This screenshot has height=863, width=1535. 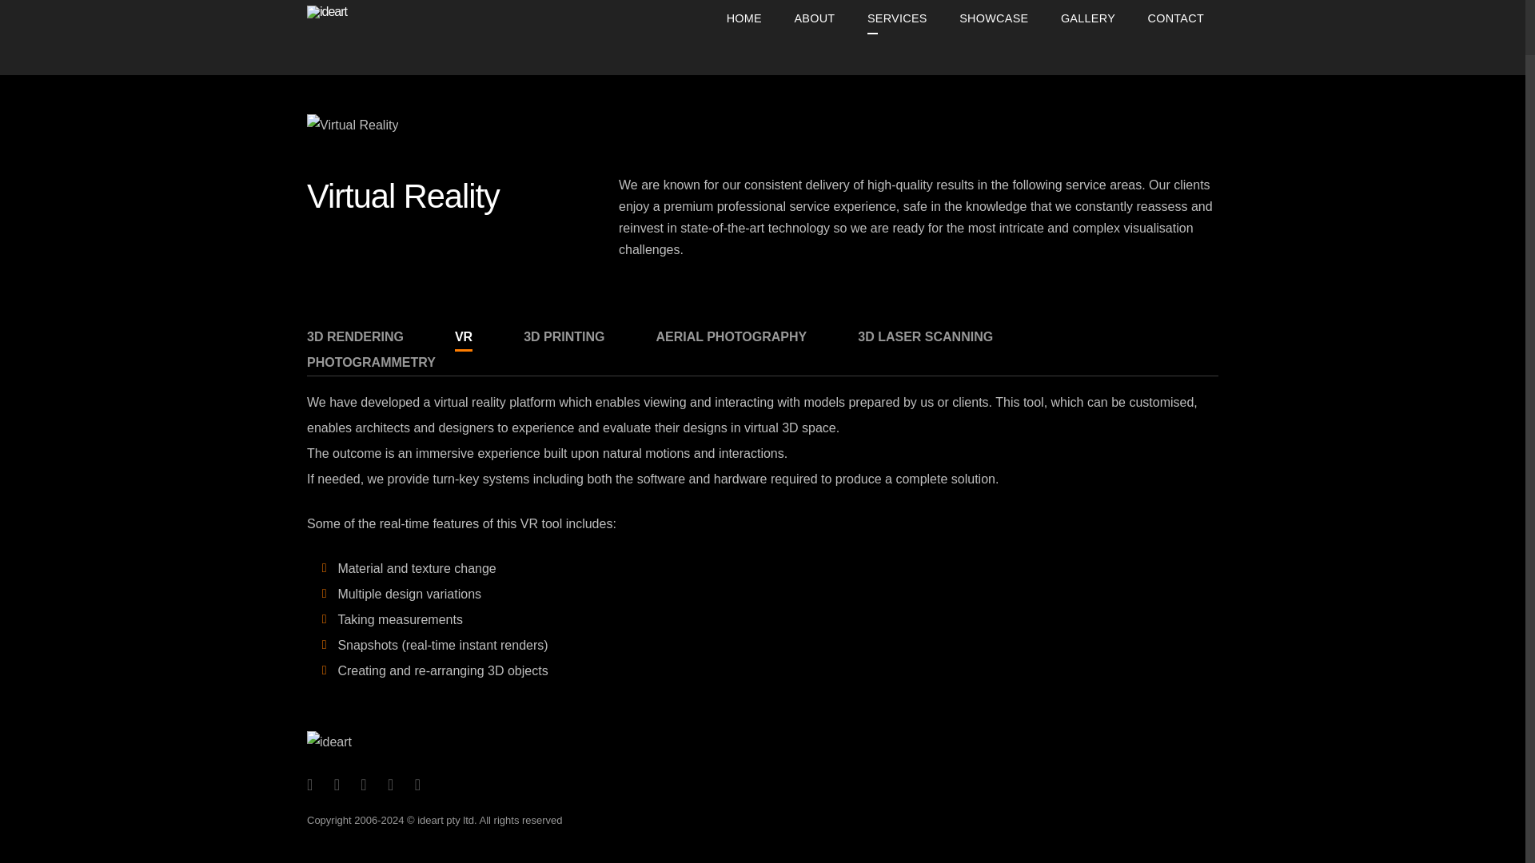 What do you see at coordinates (926, 337) in the screenshot?
I see `3D LASER SCANNING` at bounding box center [926, 337].